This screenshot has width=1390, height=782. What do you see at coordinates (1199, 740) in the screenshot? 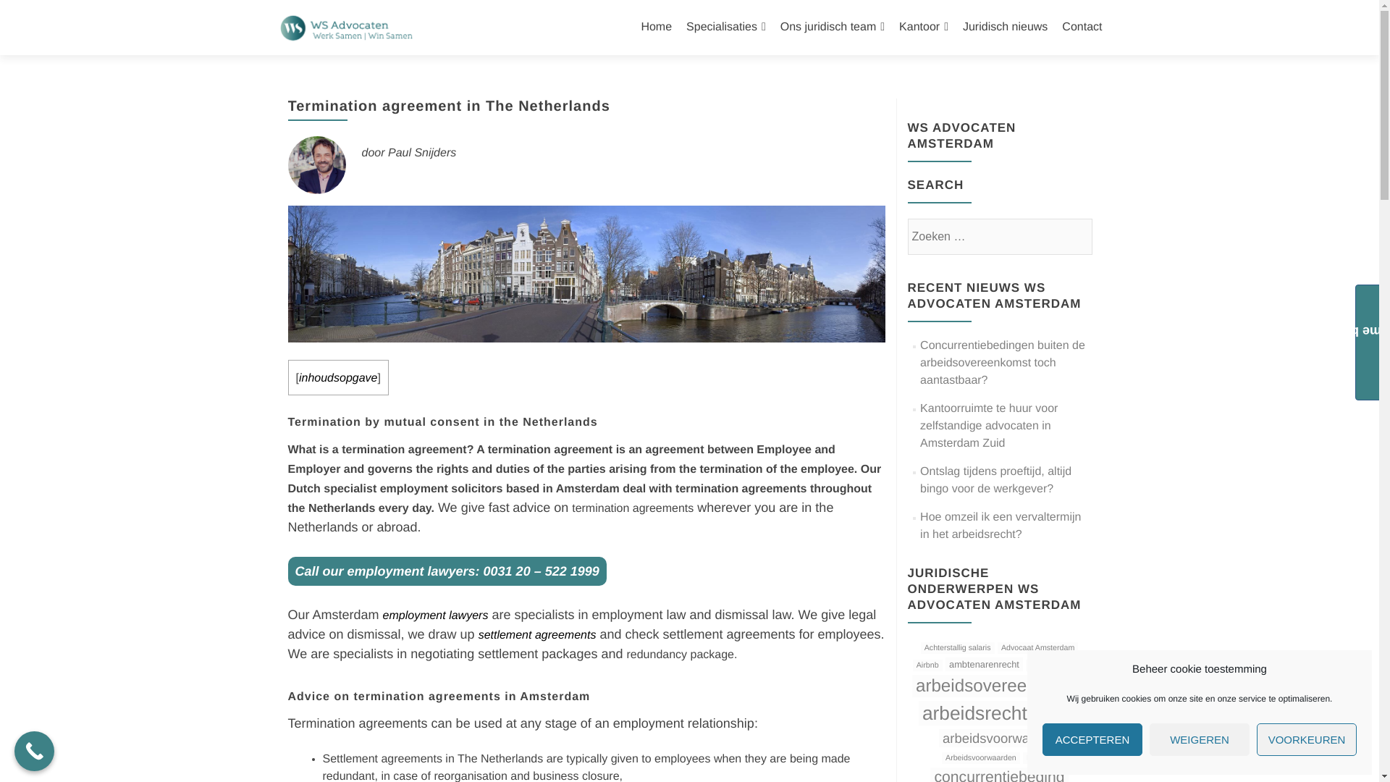
I see `WEIGEREN` at bounding box center [1199, 740].